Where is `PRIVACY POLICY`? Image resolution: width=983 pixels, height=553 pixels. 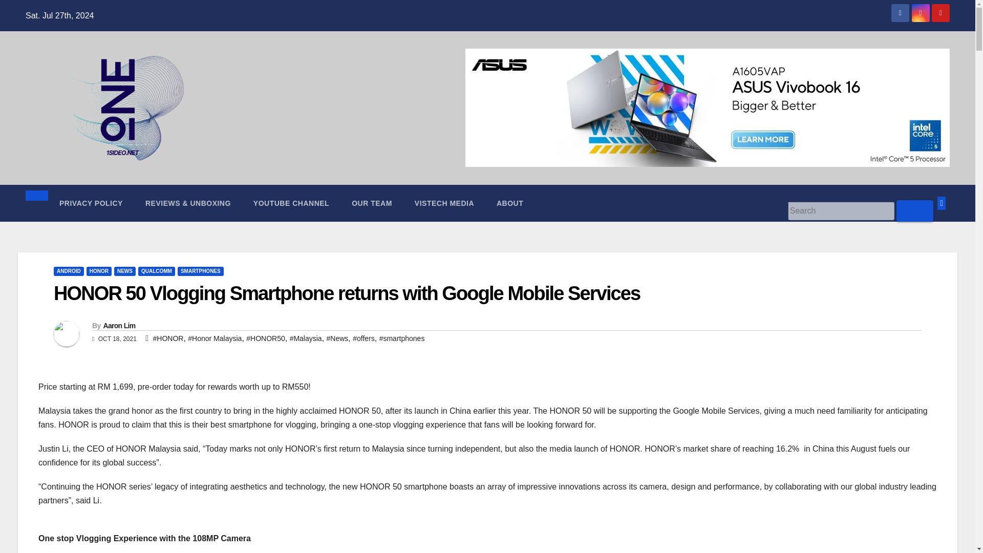
PRIVACY POLICY is located at coordinates (91, 203).